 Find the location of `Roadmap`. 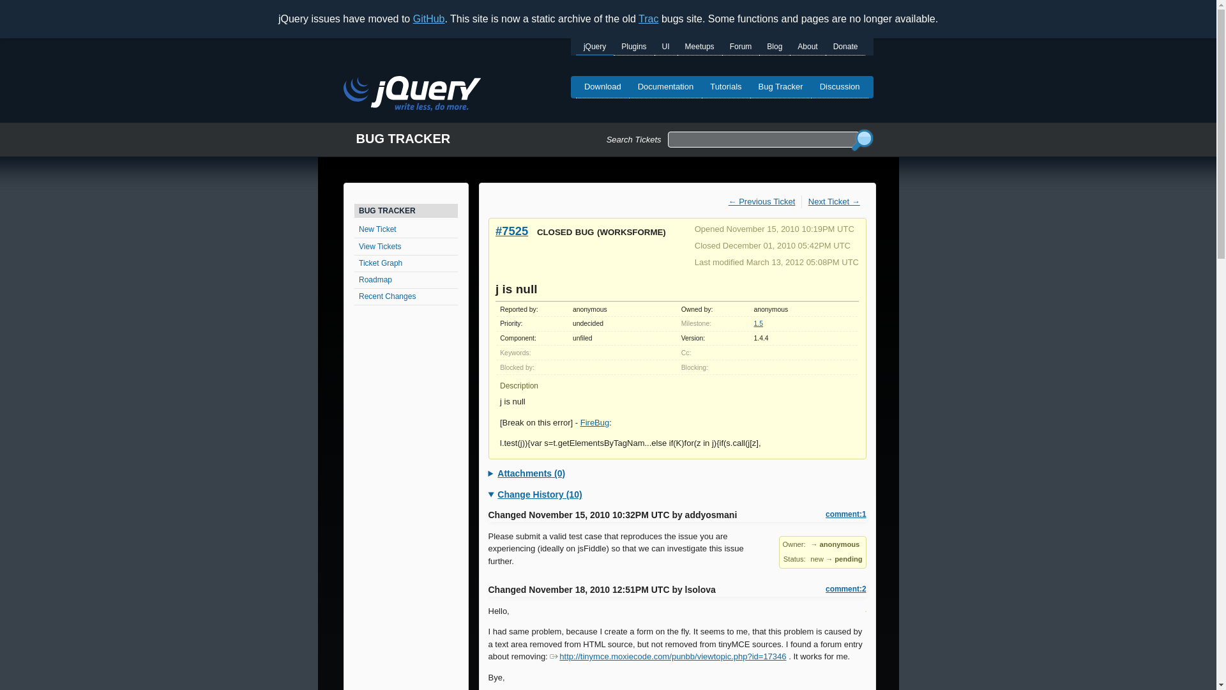

Roadmap is located at coordinates (405, 280).